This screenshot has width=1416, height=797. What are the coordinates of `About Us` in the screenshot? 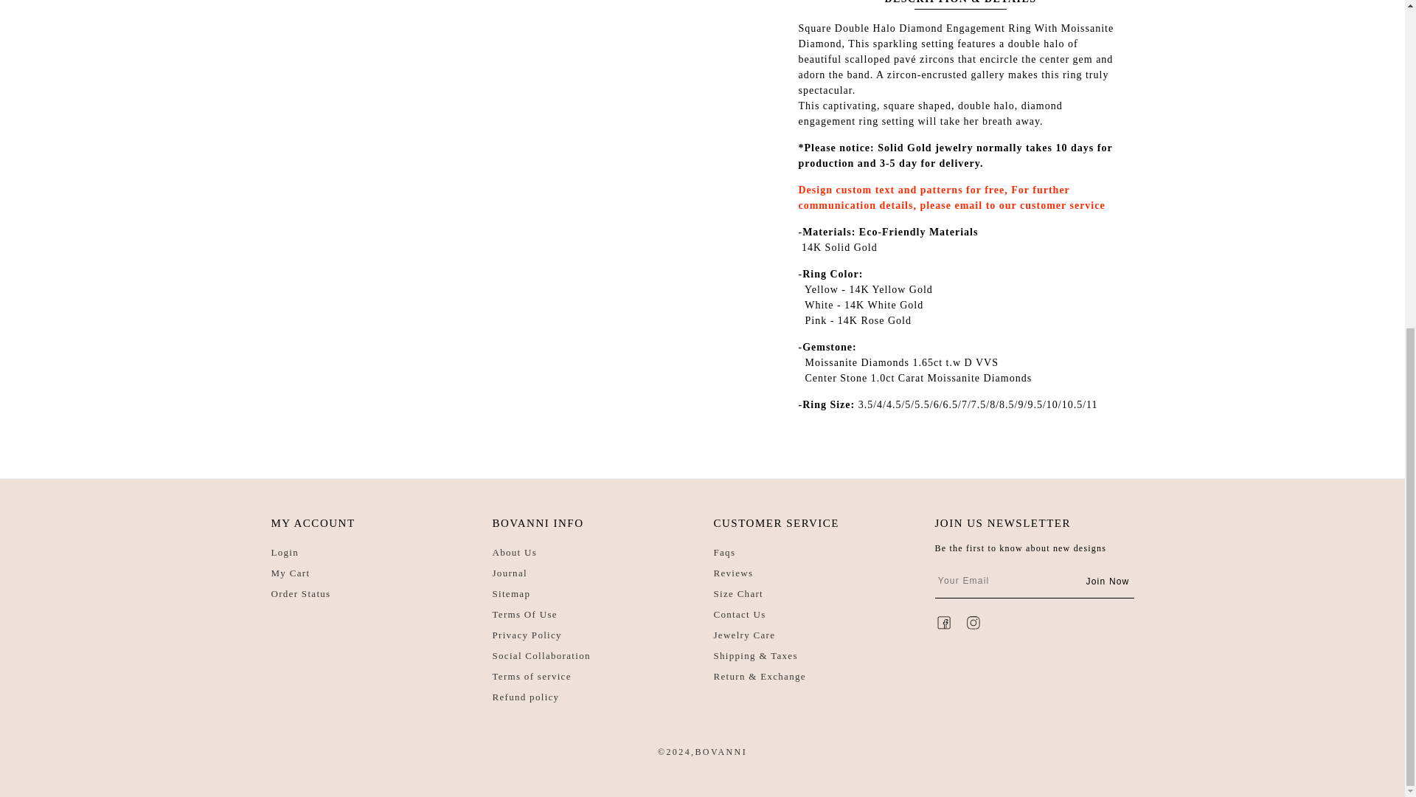 It's located at (515, 552).